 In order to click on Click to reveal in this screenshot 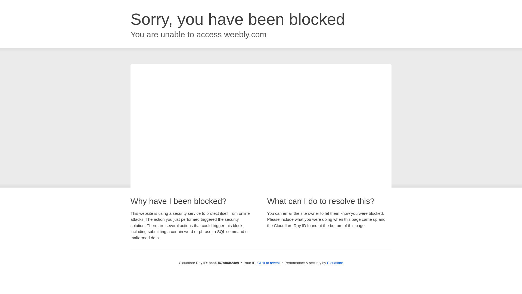, I will do `click(269, 263)`.